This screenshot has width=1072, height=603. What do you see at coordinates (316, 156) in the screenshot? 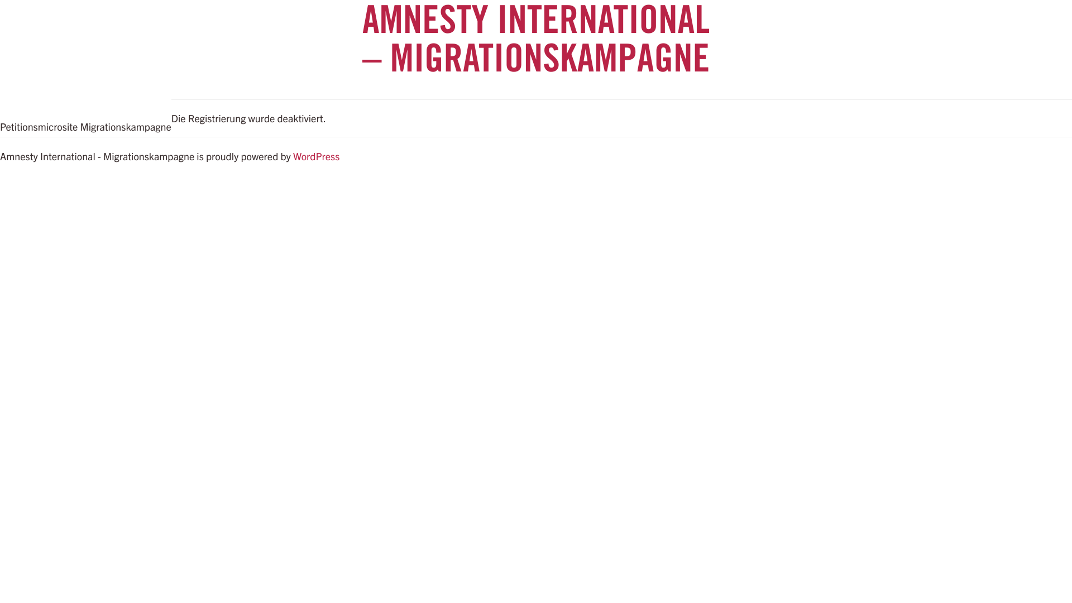
I see `WordPress` at bounding box center [316, 156].